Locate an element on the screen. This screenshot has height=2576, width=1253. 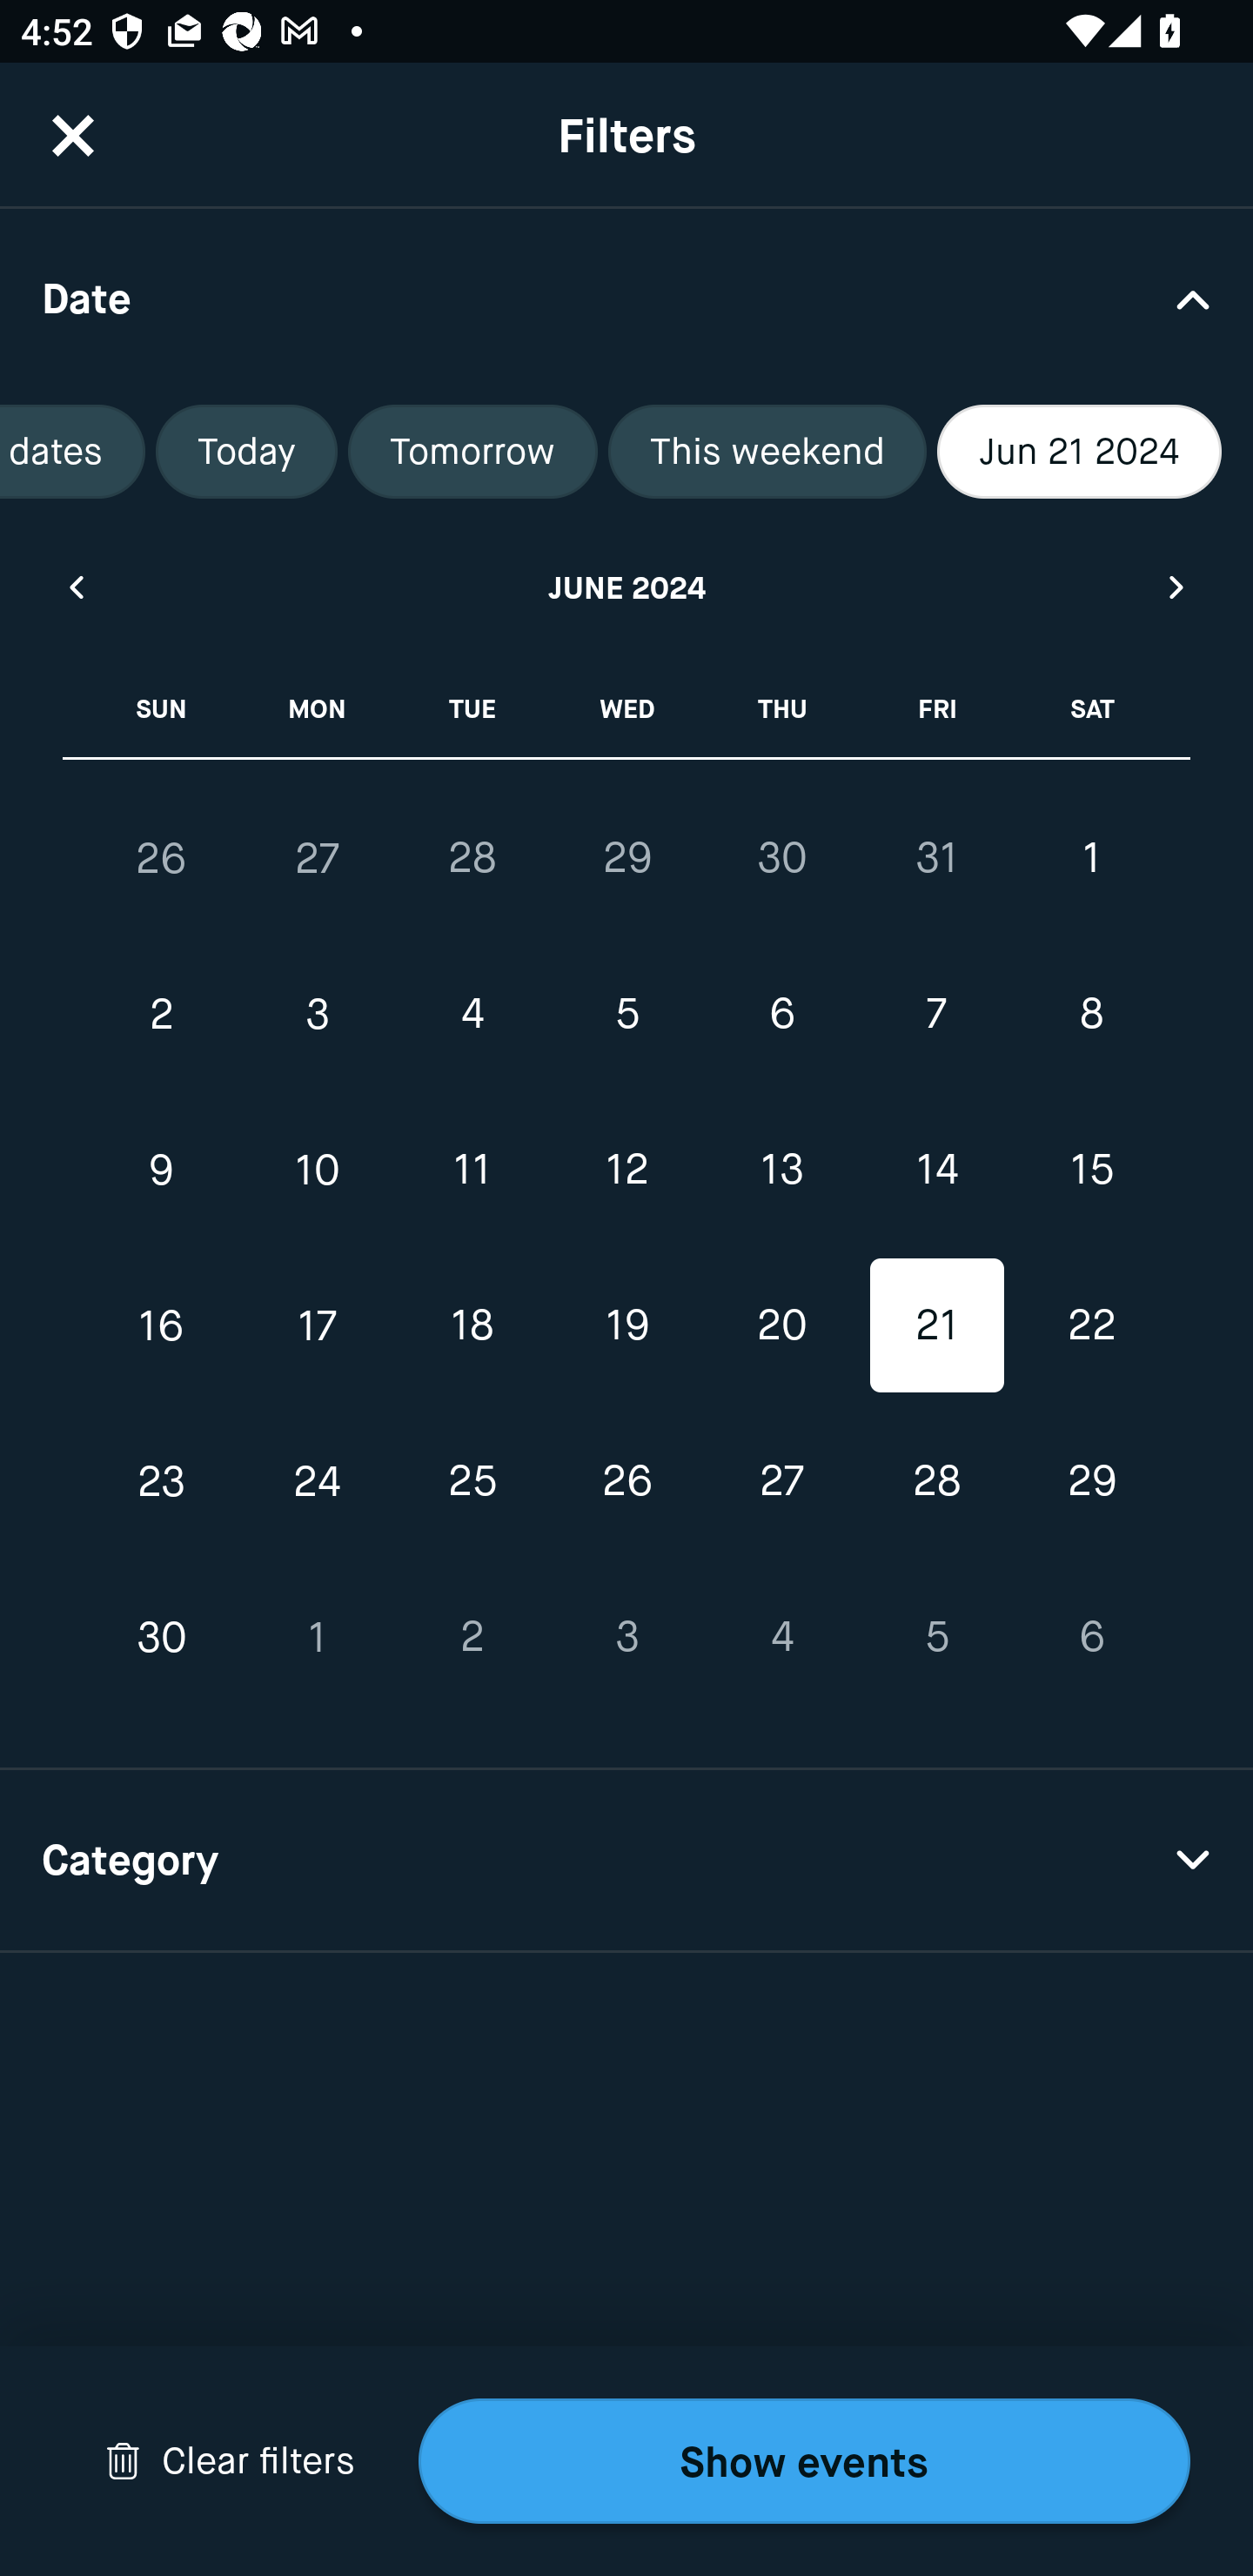
29 is located at coordinates (1091, 1481).